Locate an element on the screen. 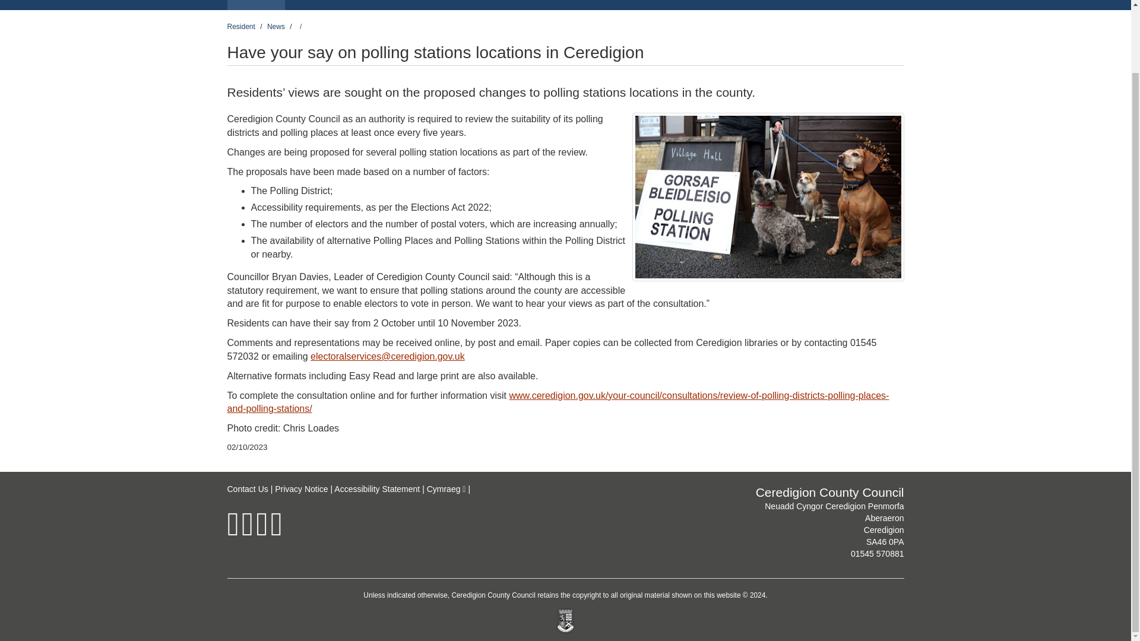 The image size is (1140, 641). News is located at coordinates (275, 26).